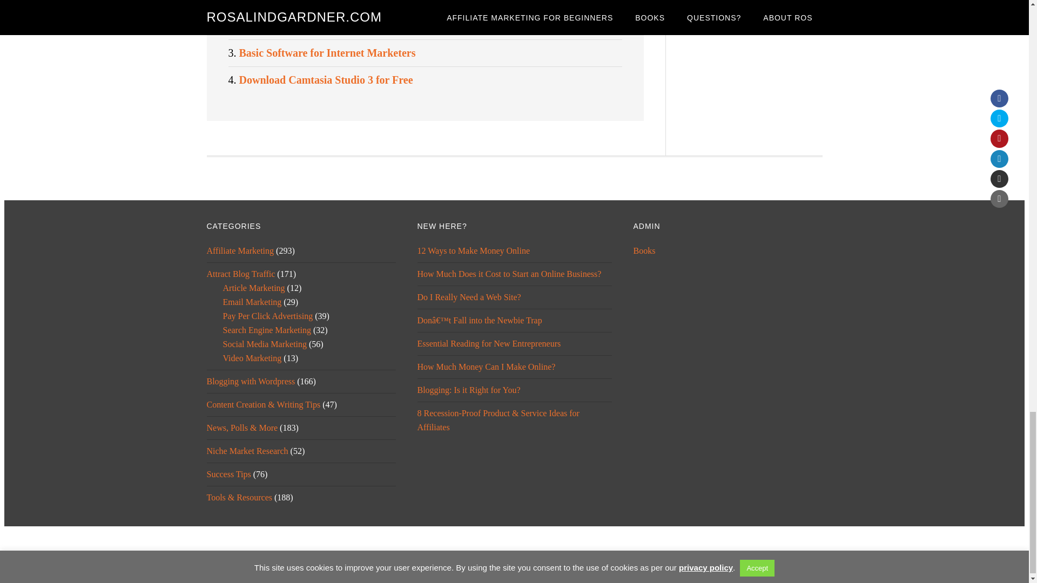 The width and height of the screenshot is (1037, 583). What do you see at coordinates (240, 250) in the screenshot?
I see `Affiliate Marketing` at bounding box center [240, 250].